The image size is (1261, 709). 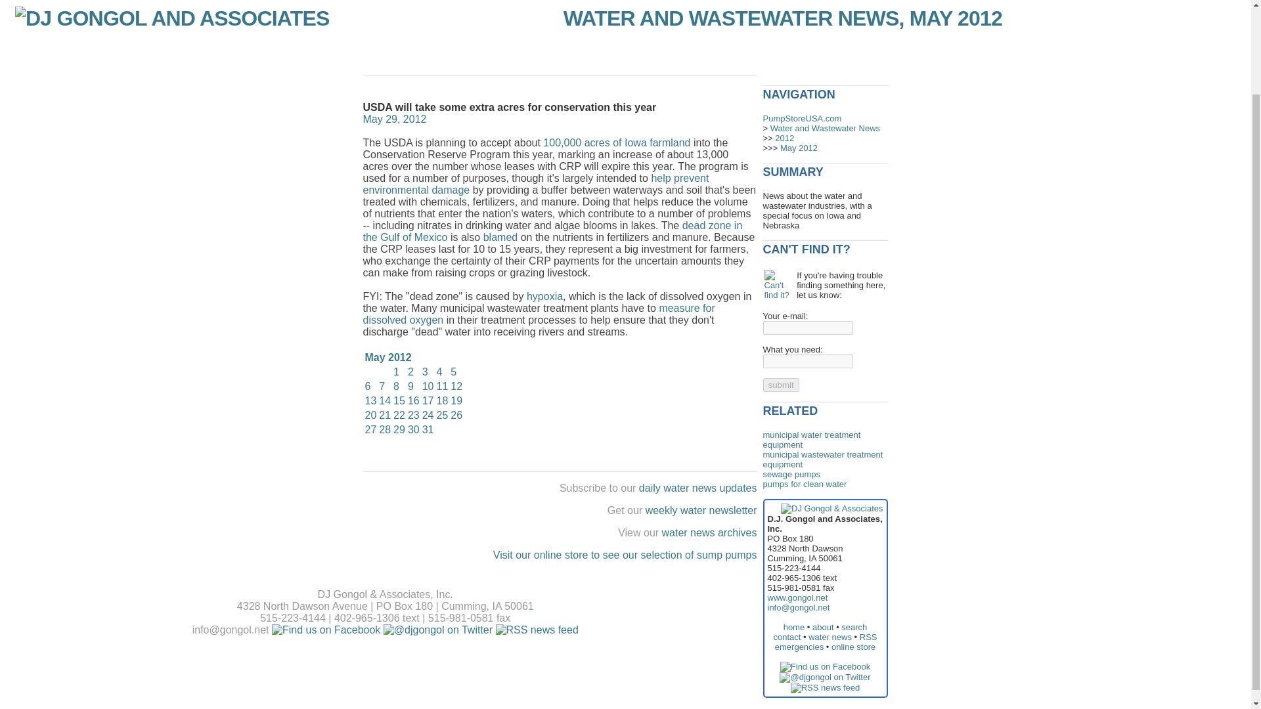 What do you see at coordinates (852, 647) in the screenshot?
I see `online store` at bounding box center [852, 647].